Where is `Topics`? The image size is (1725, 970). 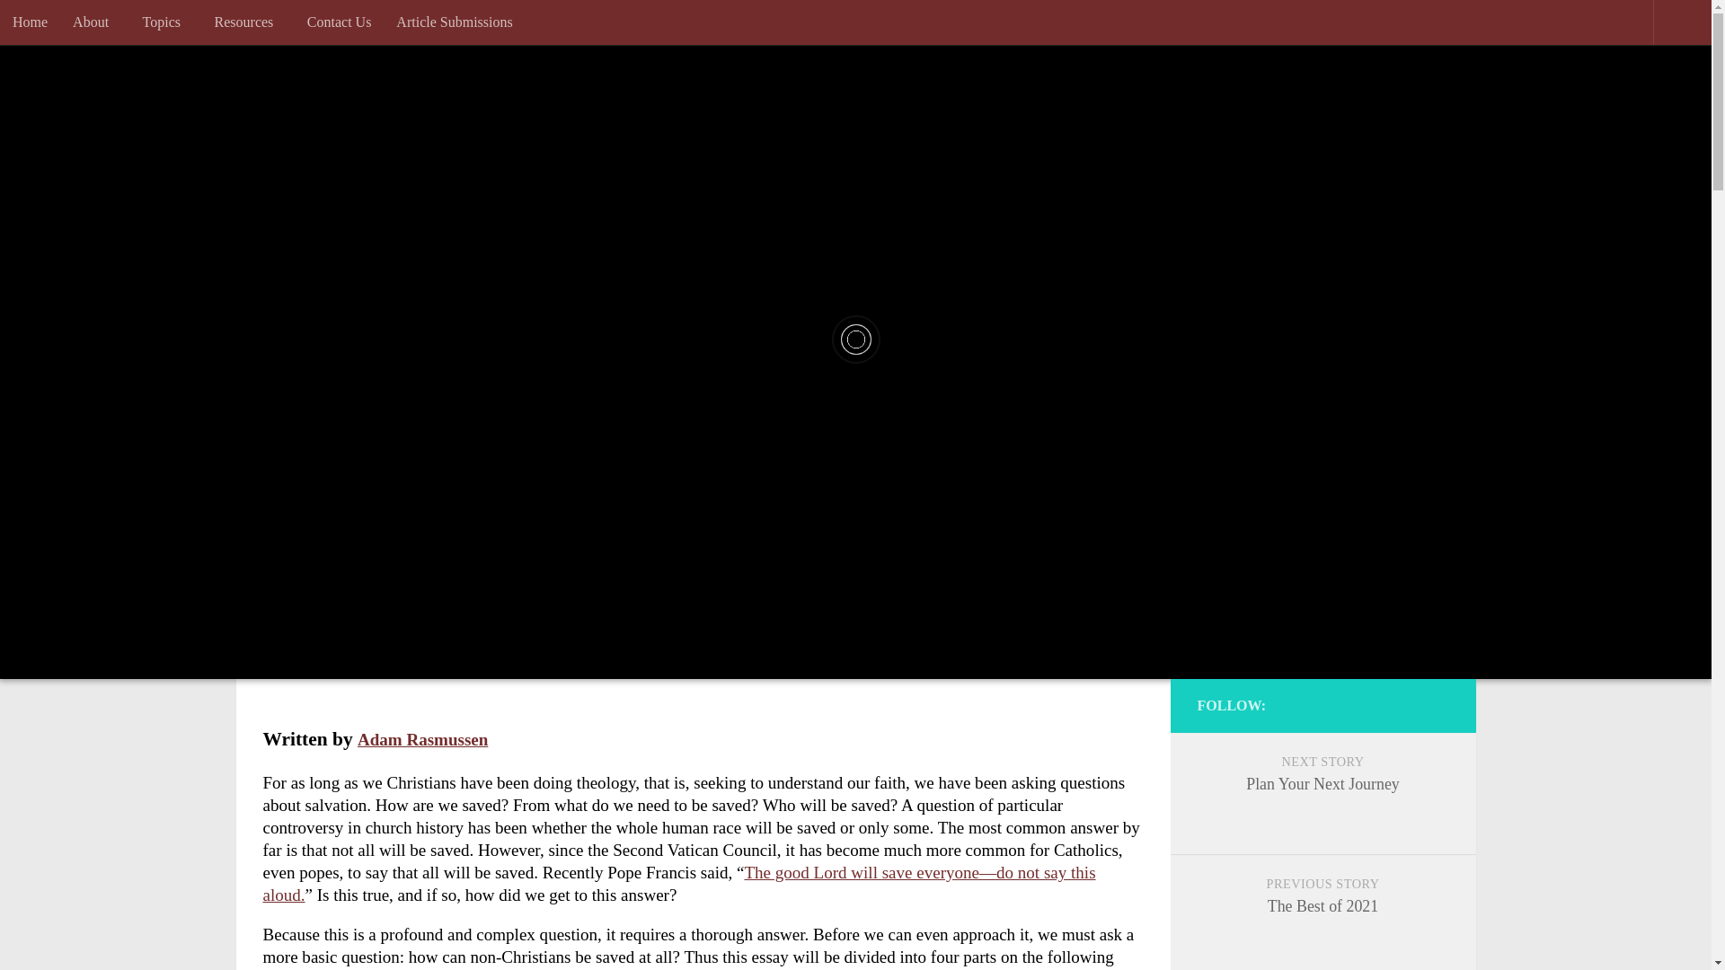
Topics is located at coordinates (165, 22).